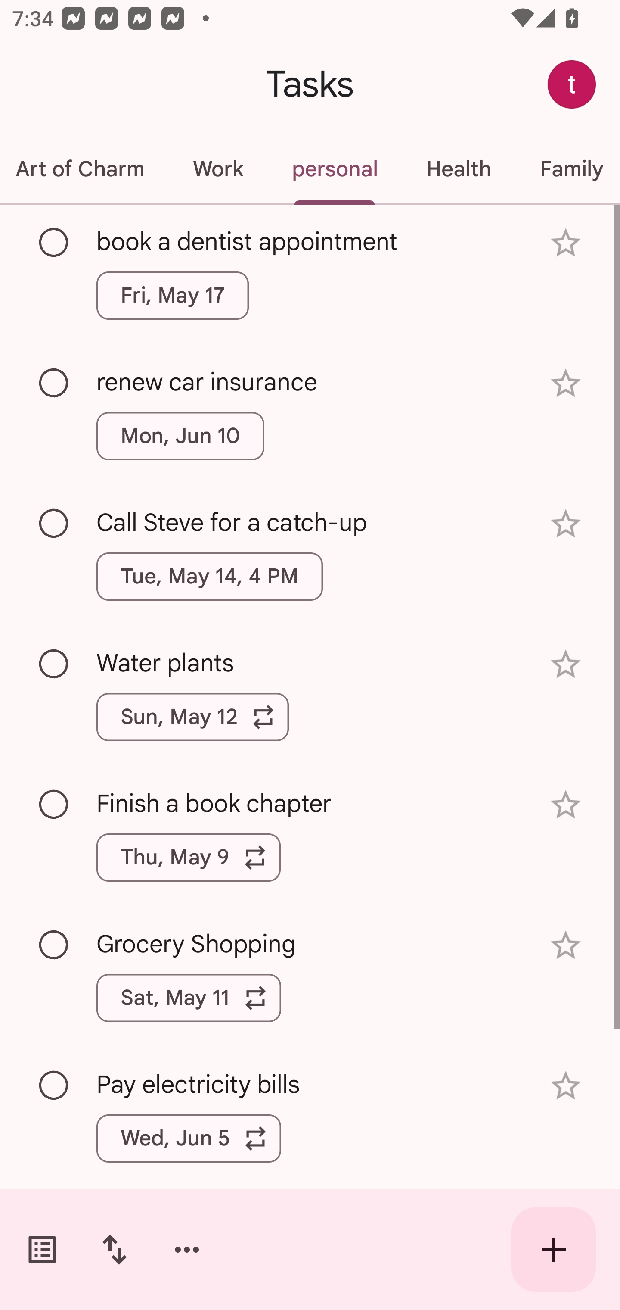  Describe the element at coordinates (54, 524) in the screenshot. I see `Mark as complete` at that location.